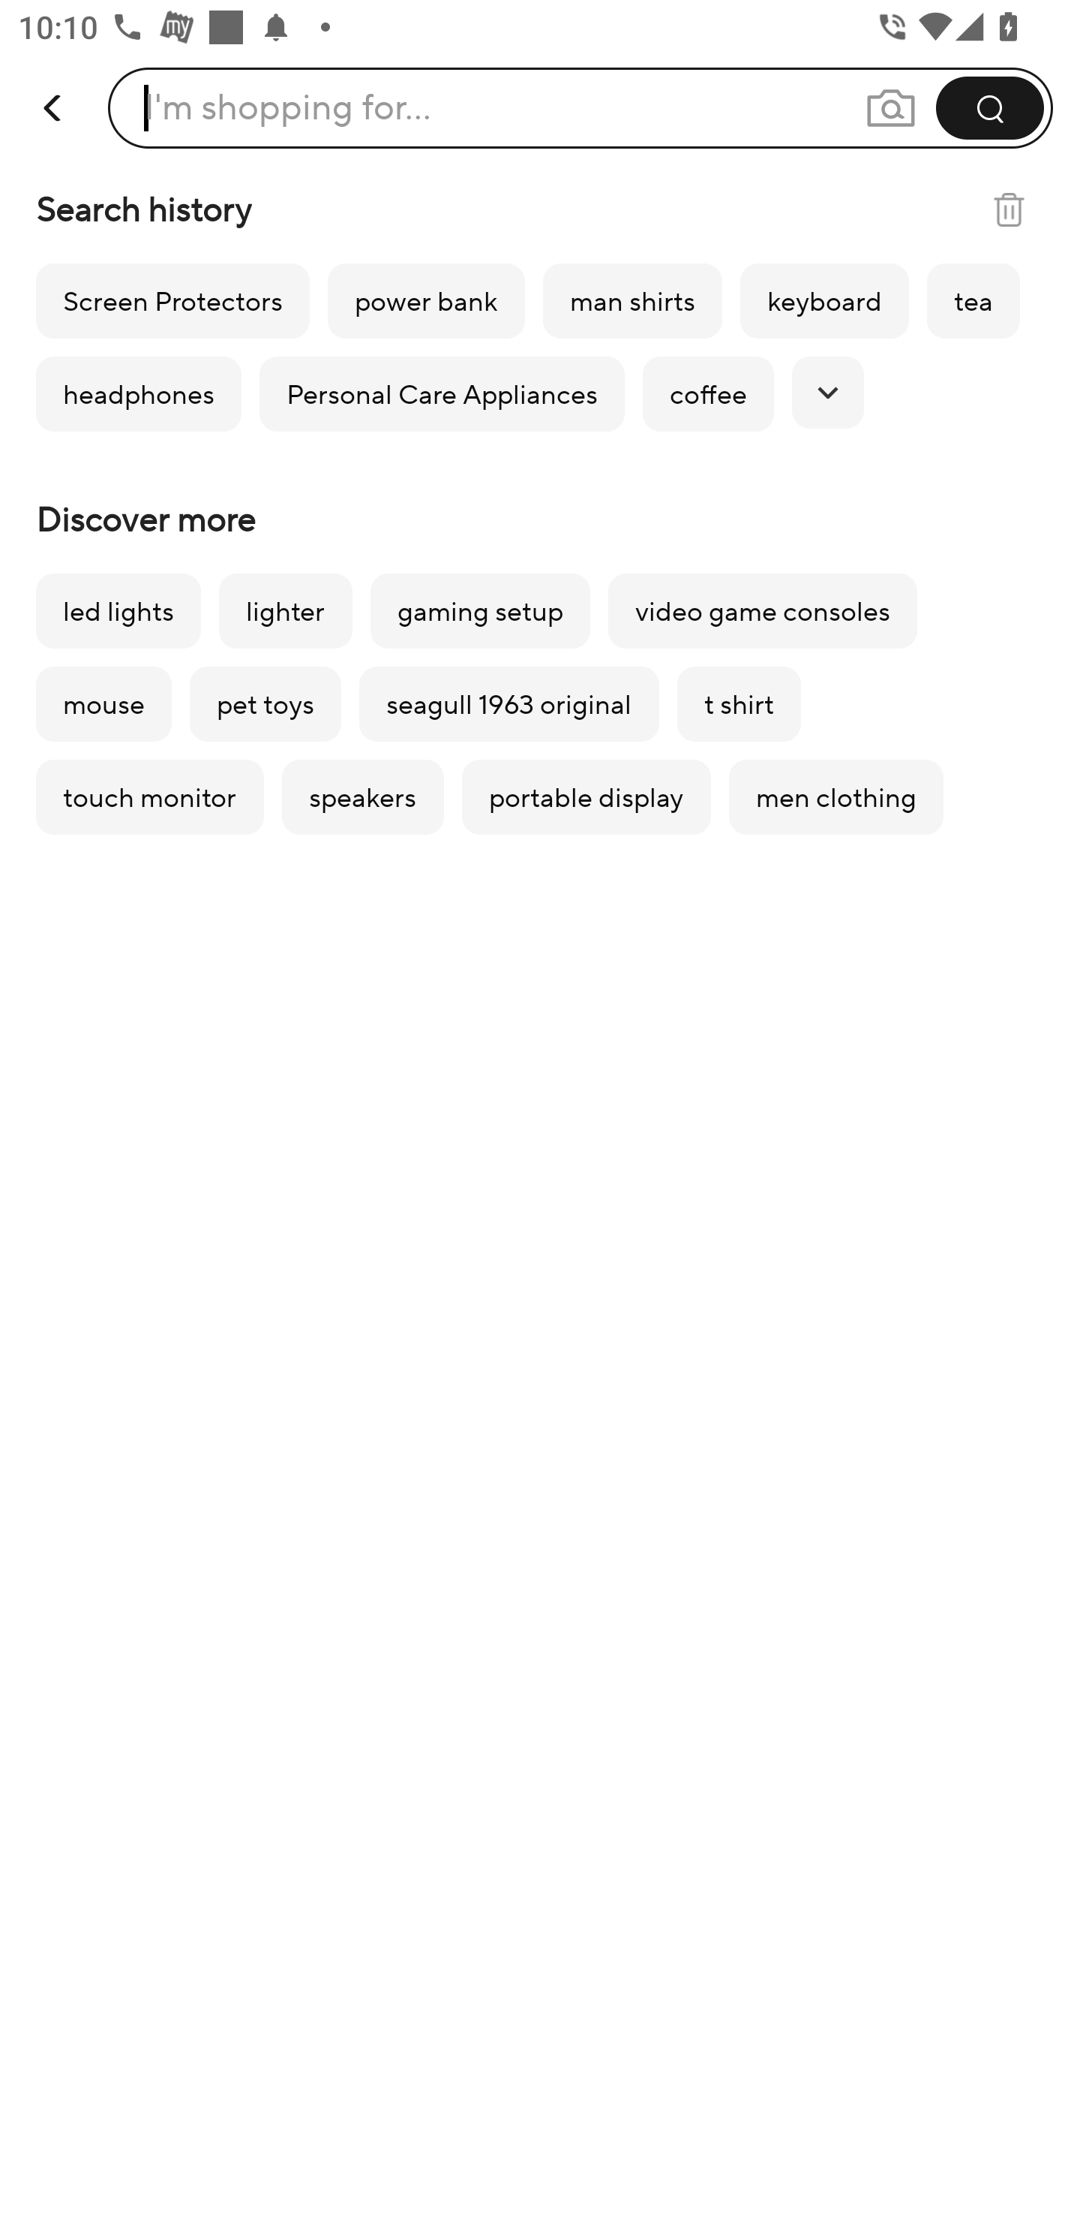  I want to click on coffee, so click(708, 393).